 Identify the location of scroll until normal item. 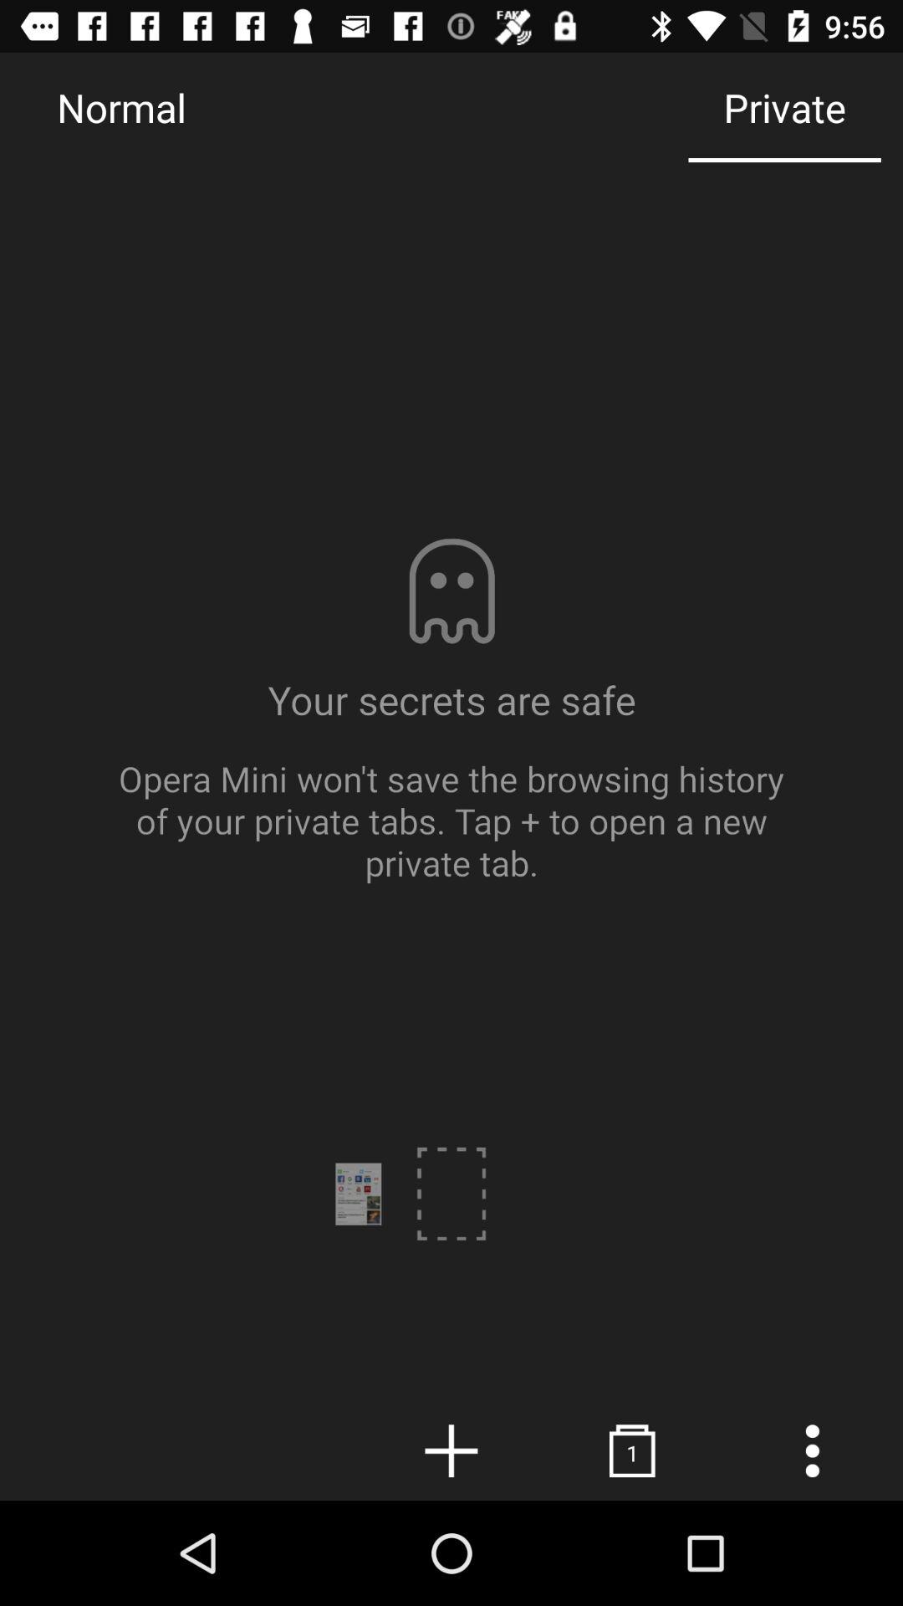
(121, 107).